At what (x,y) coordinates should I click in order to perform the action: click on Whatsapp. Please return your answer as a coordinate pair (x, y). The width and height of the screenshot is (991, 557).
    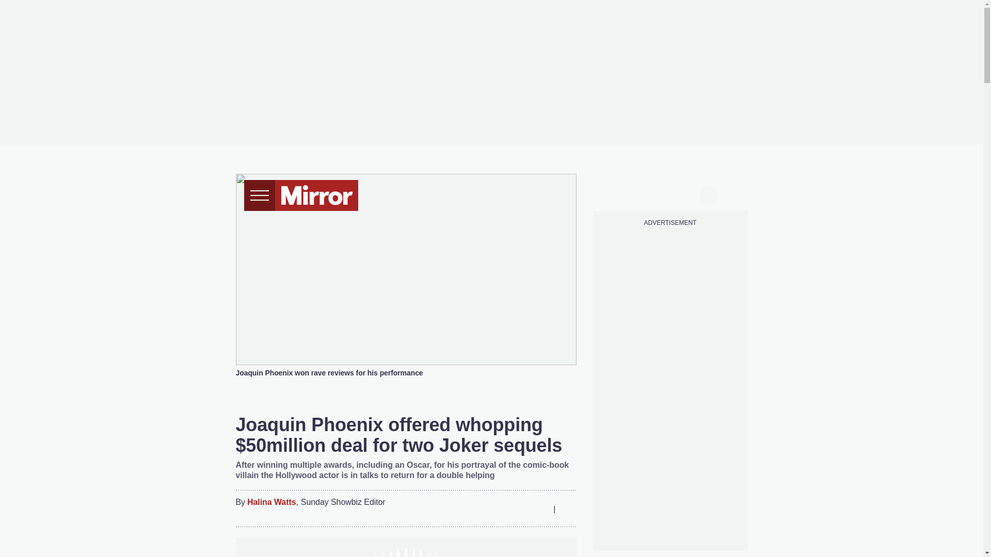
    Looking at the image, I should click on (519, 509).